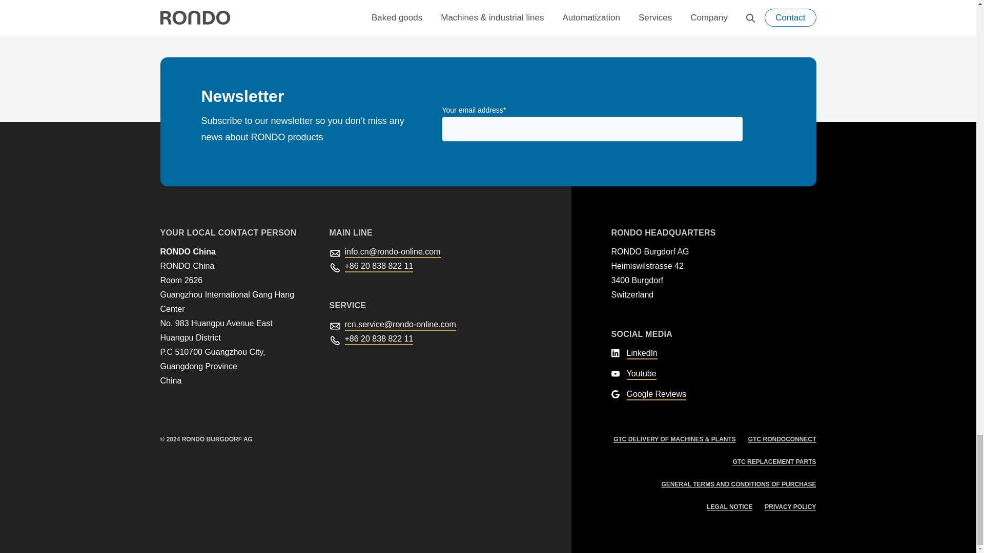 Image resolution: width=984 pixels, height=553 pixels. I want to click on General Terms and Conditions of Purchase, so click(738, 484).